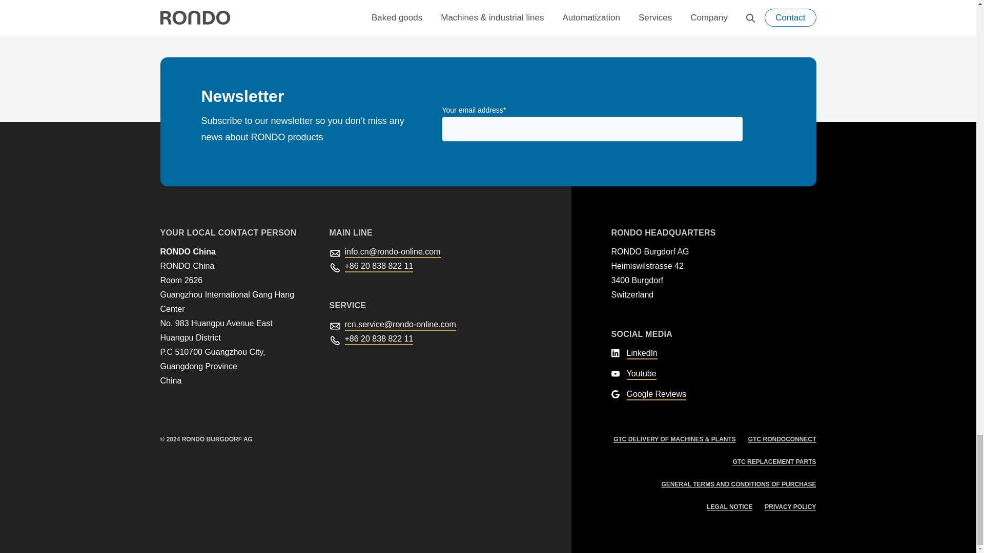 Image resolution: width=984 pixels, height=553 pixels. I want to click on General Terms and Conditions of Purchase, so click(738, 484).